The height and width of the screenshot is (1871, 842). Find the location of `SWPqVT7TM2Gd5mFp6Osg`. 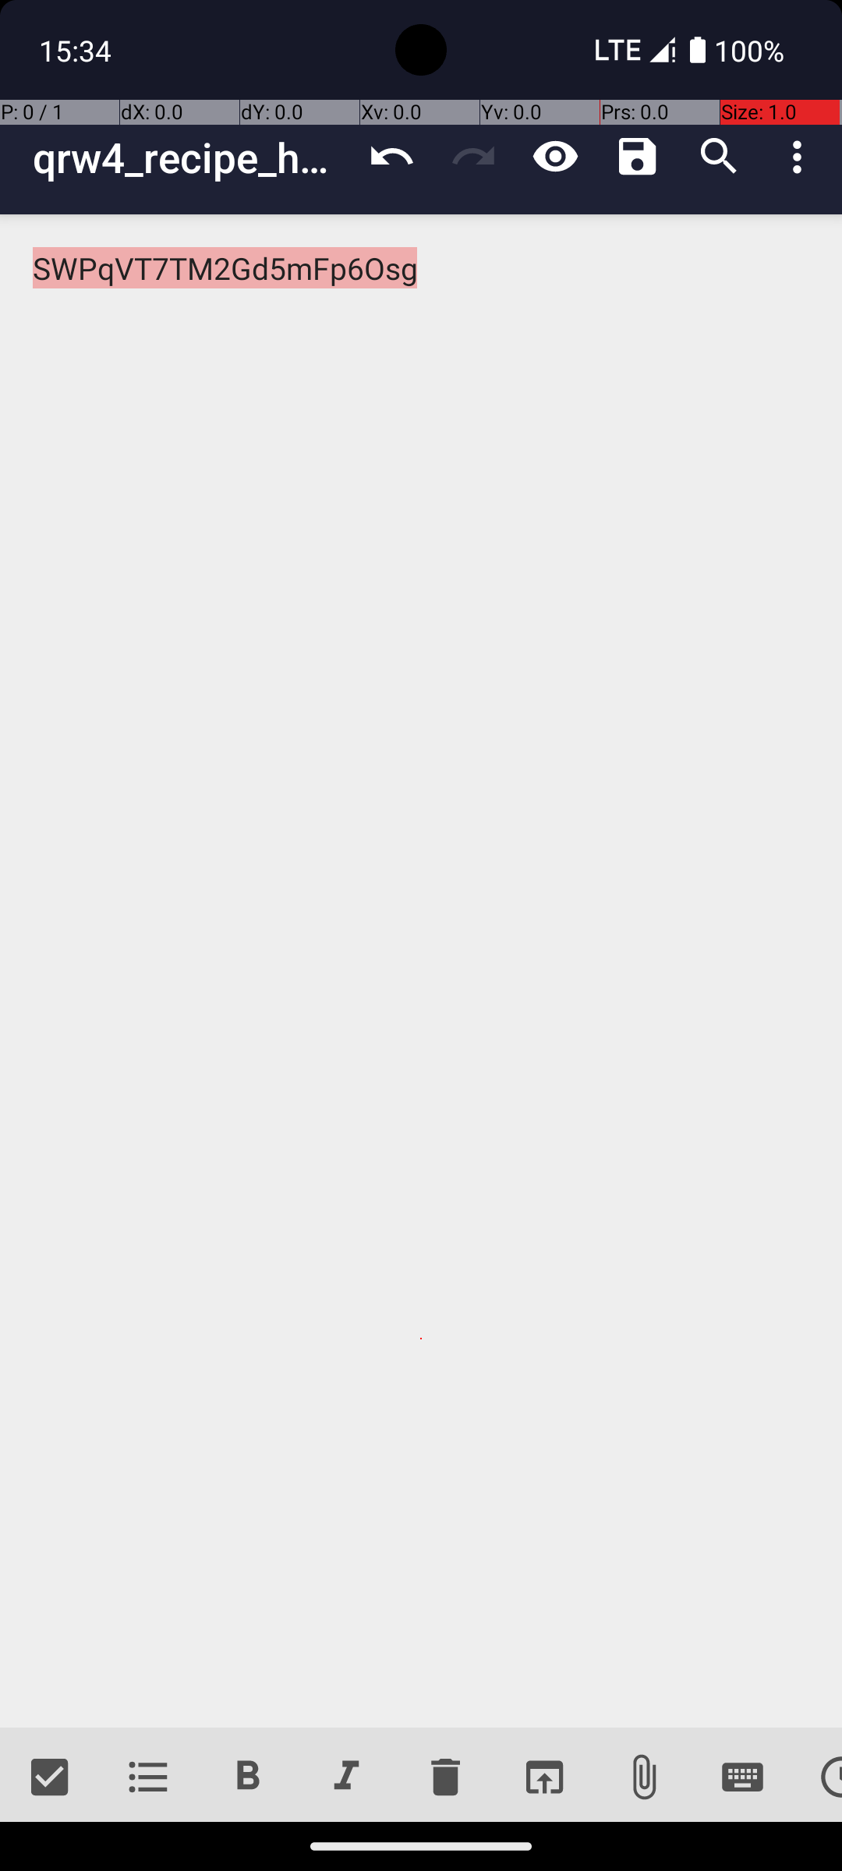

SWPqVT7TM2Gd5mFp6Osg is located at coordinates (421, 971).